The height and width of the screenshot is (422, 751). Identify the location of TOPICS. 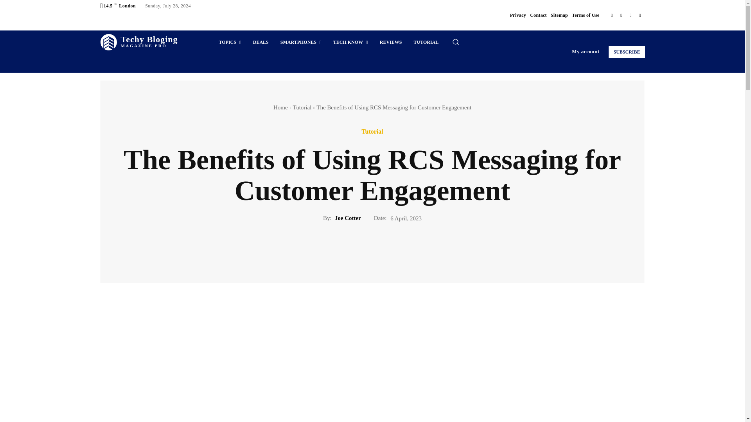
(230, 42).